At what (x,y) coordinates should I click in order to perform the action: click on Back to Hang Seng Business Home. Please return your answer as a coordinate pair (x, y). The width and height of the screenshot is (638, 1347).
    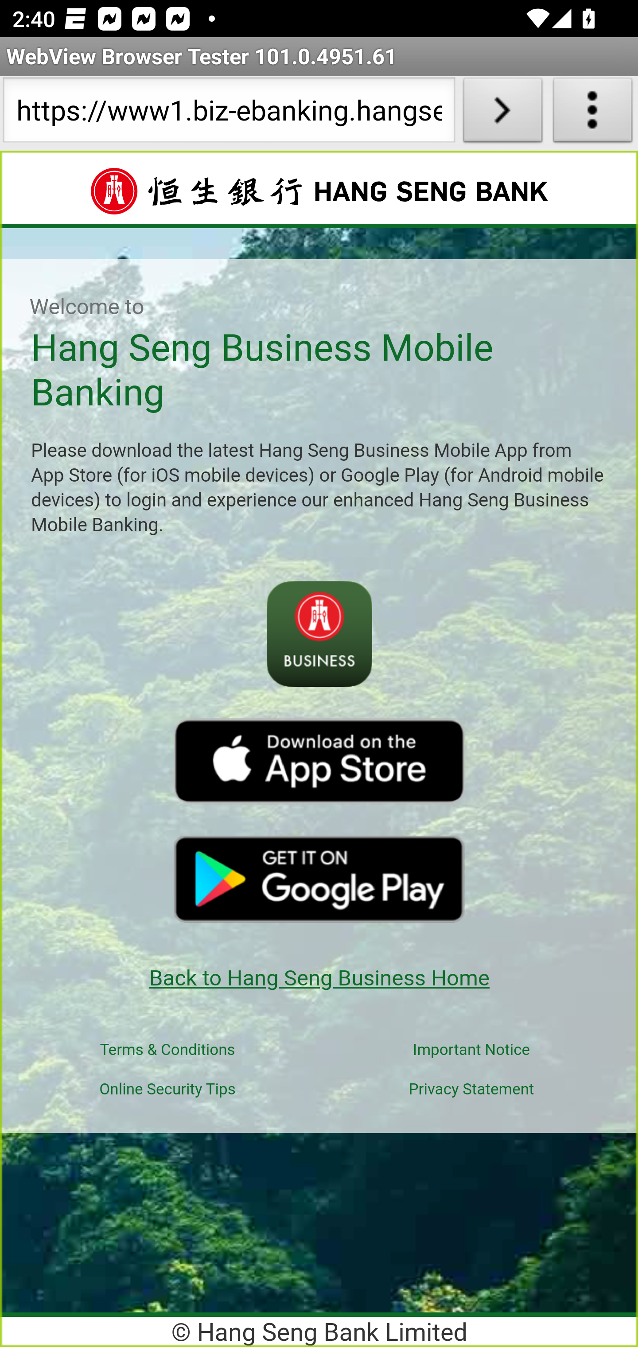
    Looking at the image, I should click on (319, 977).